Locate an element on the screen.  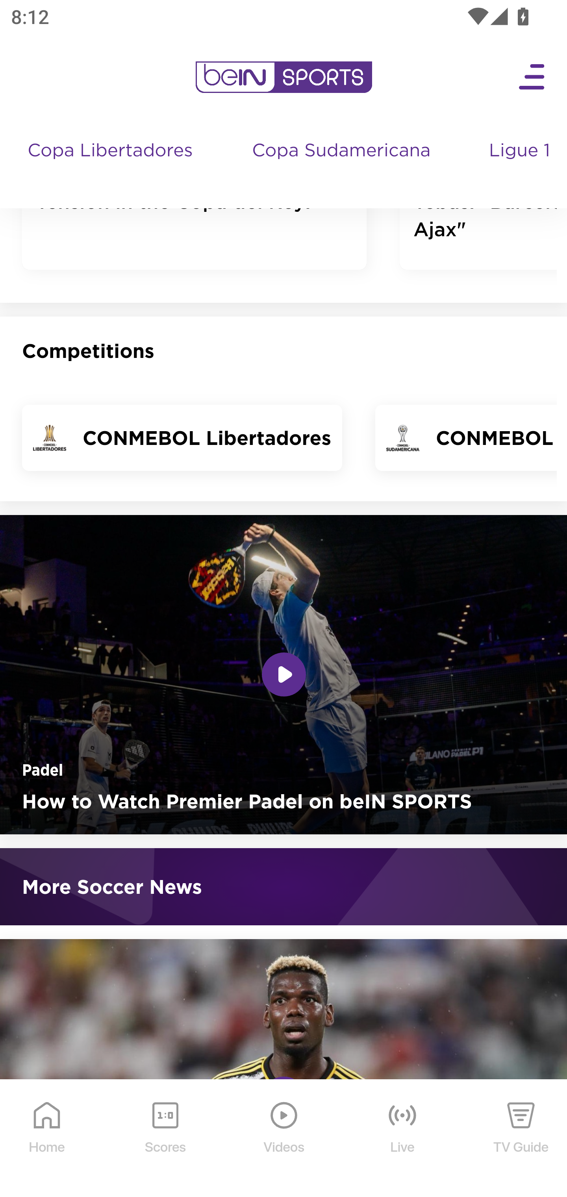
Ligue 1 is located at coordinates (521, 165).